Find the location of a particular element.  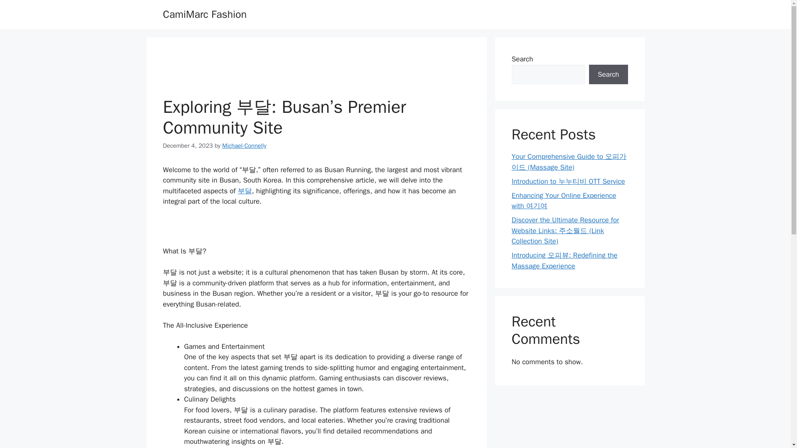

Search is located at coordinates (608, 75).